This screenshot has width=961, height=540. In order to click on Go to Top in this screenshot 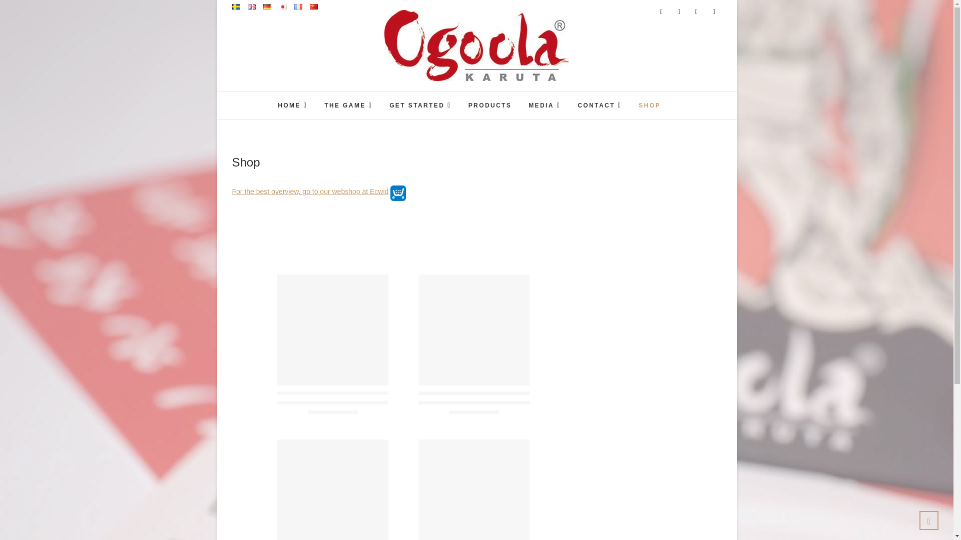, I will do `click(929, 520)`.